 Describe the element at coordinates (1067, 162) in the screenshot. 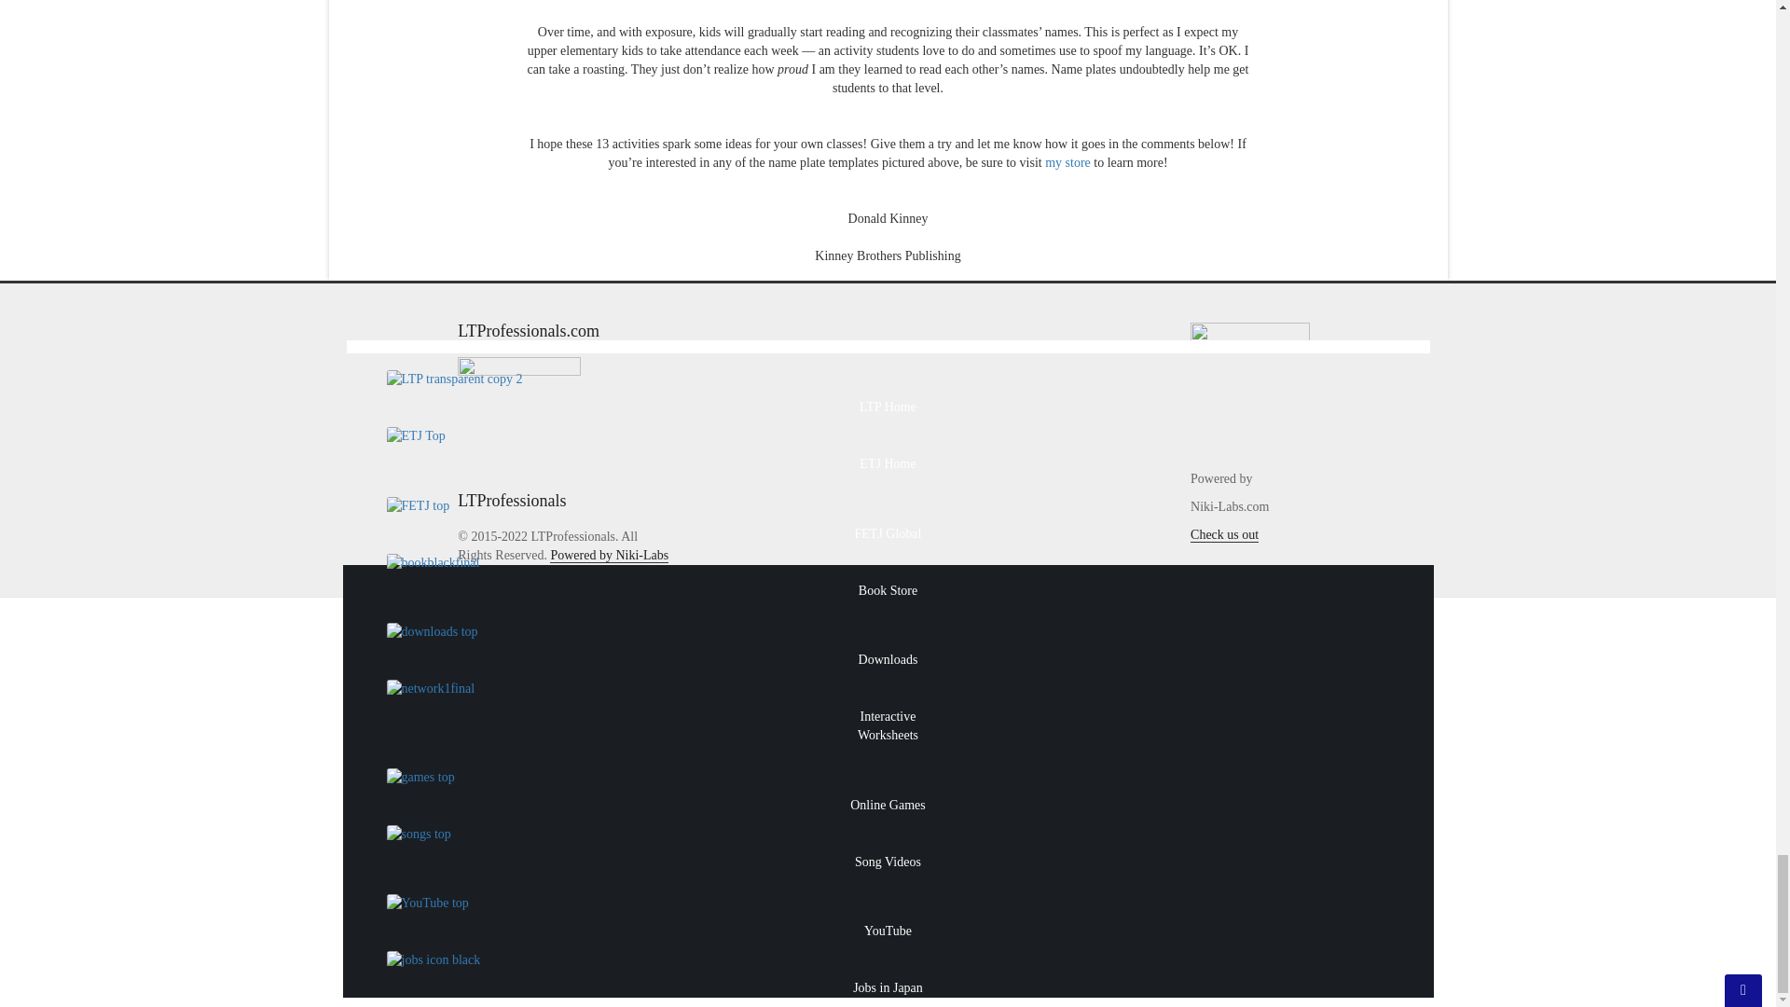

I see `my store` at that location.